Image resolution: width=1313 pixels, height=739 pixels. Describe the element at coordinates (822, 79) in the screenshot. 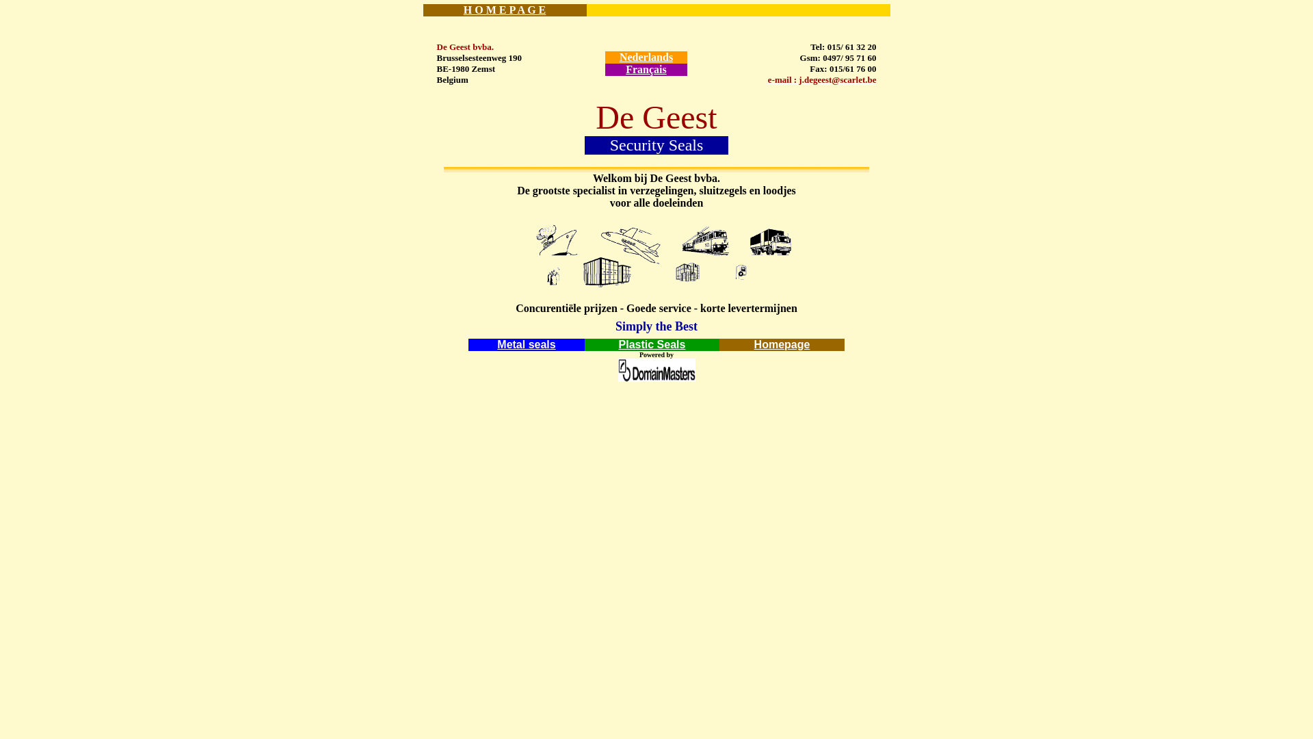

I see `e-mail : j.degeest@scarlet.be` at that location.